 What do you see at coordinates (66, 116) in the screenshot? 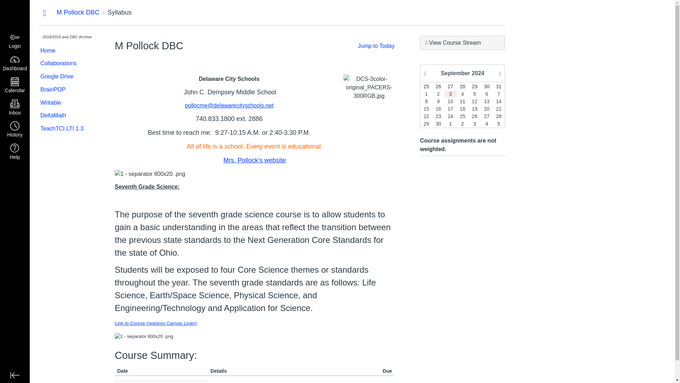
I see `DeltaMath` at bounding box center [66, 116].